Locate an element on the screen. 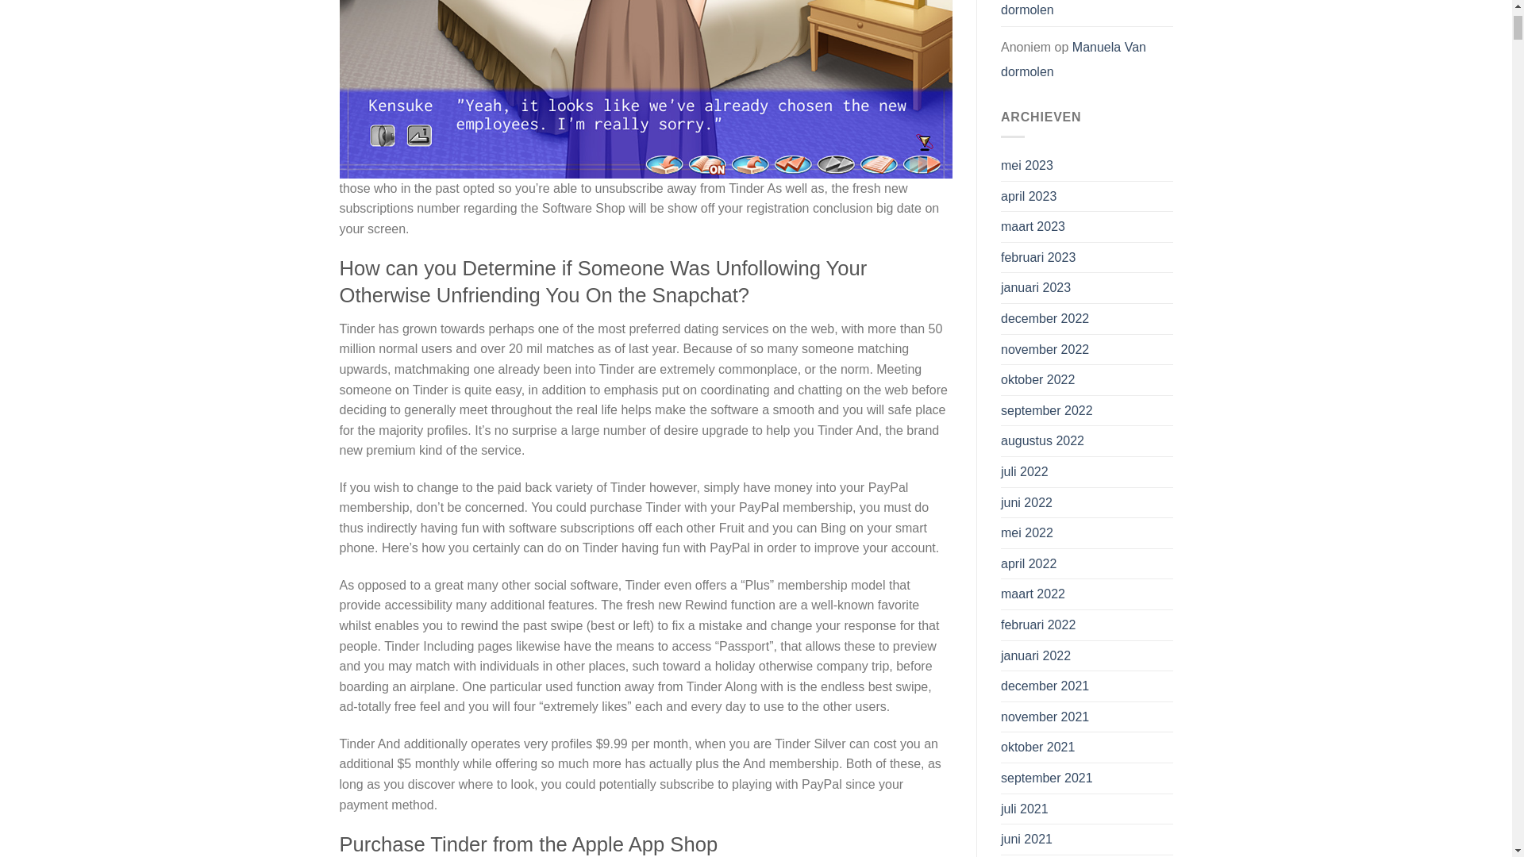  april 2023 is located at coordinates (1029, 196).